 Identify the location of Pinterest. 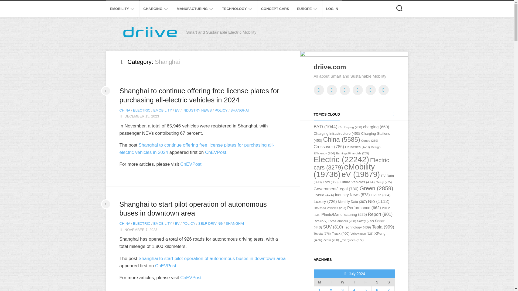
(370, 90).